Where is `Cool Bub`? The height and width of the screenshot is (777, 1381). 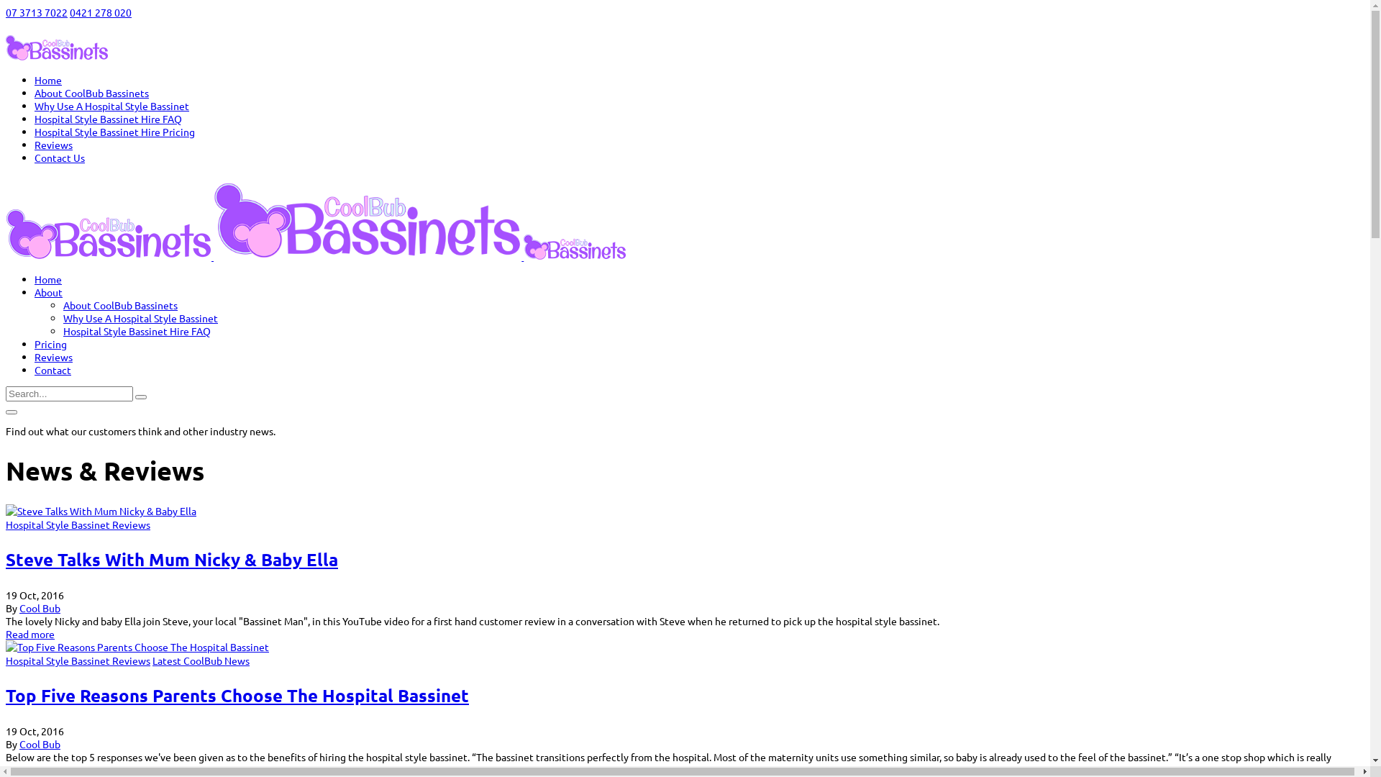
Cool Bub is located at coordinates (40, 744).